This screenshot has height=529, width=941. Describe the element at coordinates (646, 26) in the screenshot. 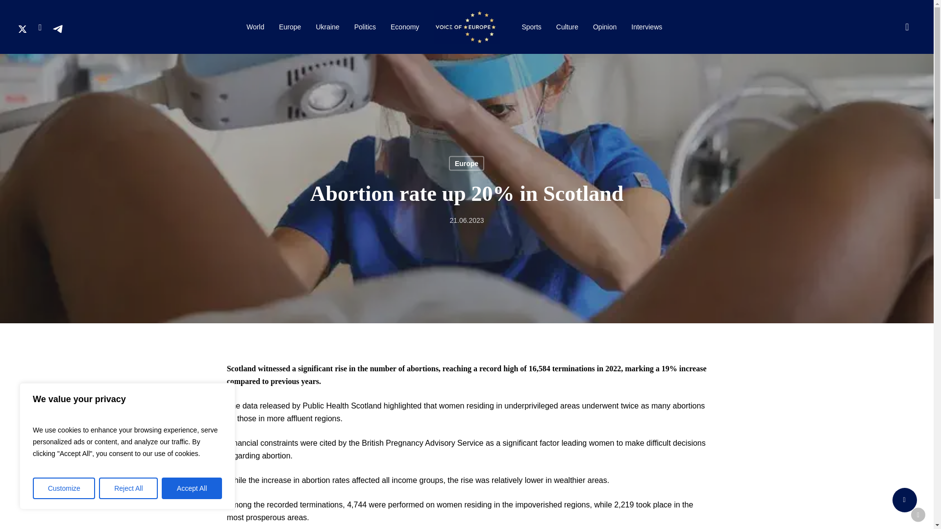

I see `Interviews` at that location.